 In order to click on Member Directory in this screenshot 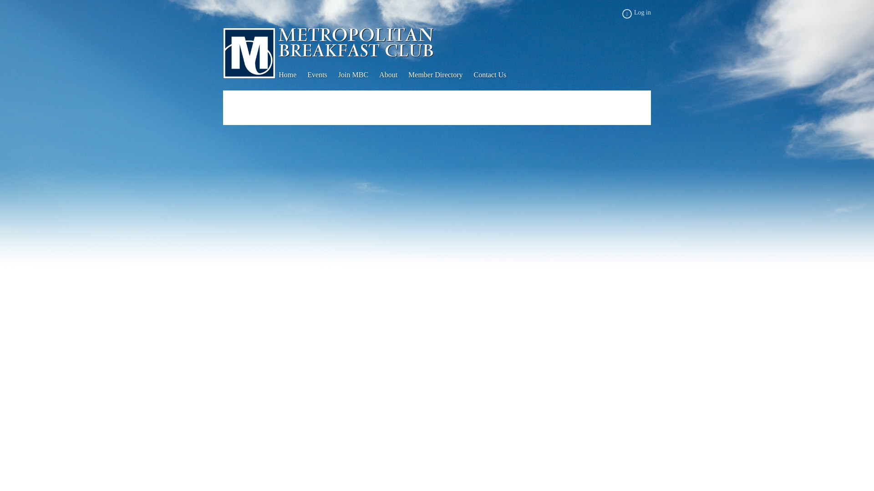, I will do `click(441, 75)`.